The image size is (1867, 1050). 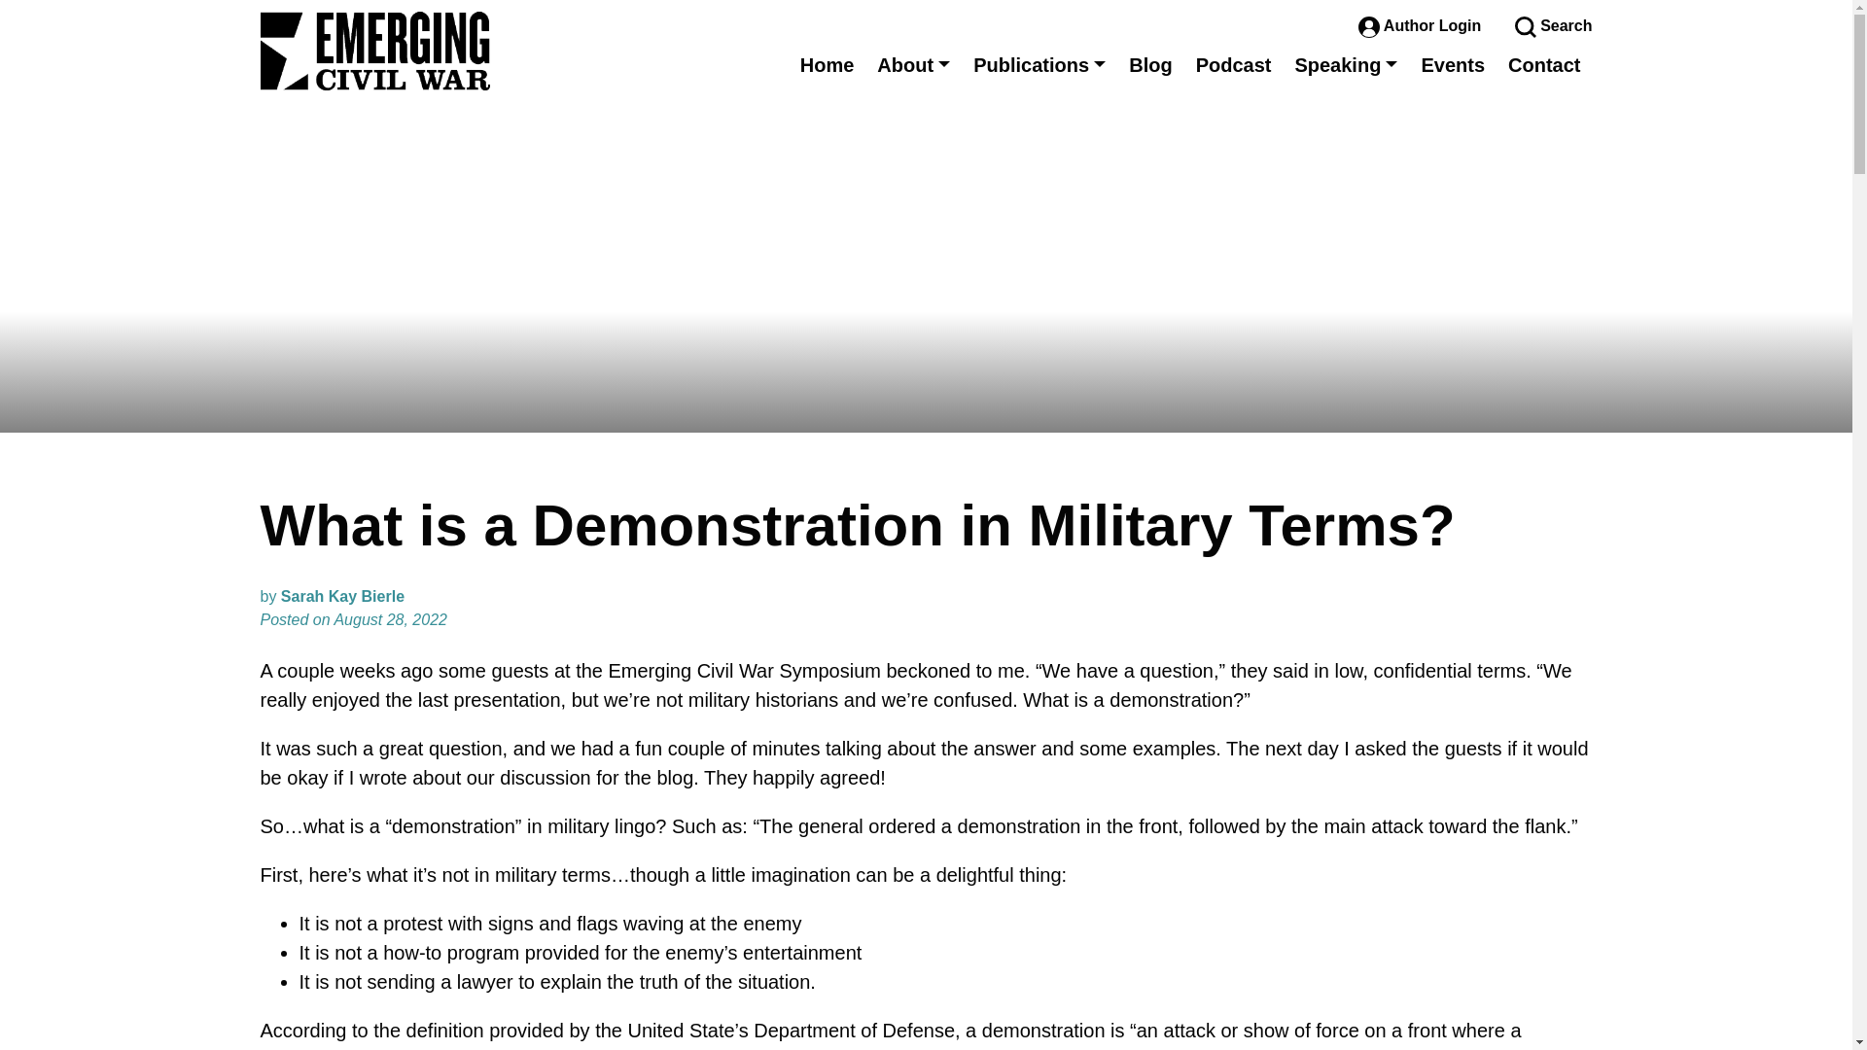 What do you see at coordinates (1039, 64) in the screenshot?
I see `Publications` at bounding box center [1039, 64].